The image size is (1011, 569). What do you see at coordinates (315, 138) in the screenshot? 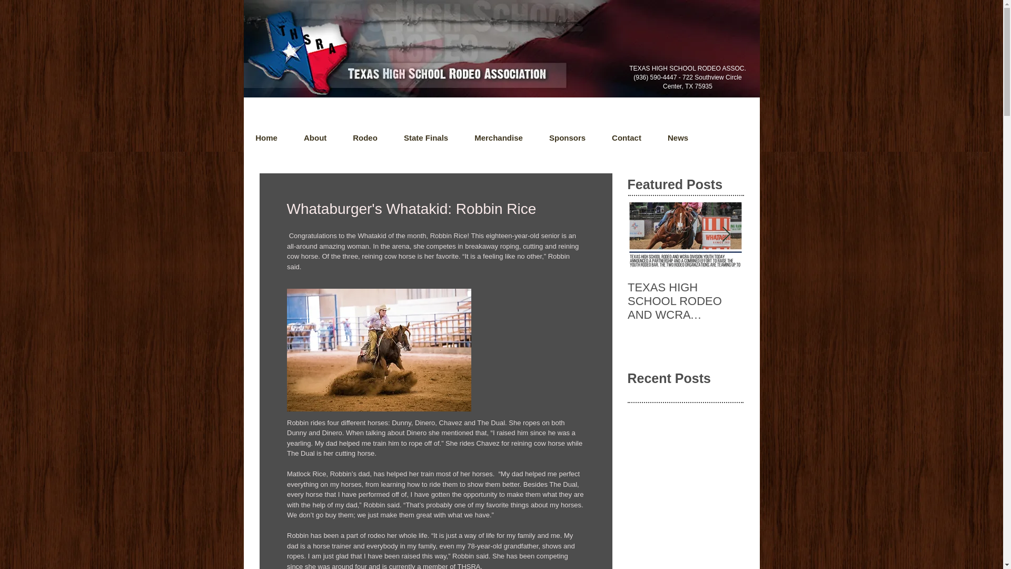
I see `About` at bounding box center [315, 138].